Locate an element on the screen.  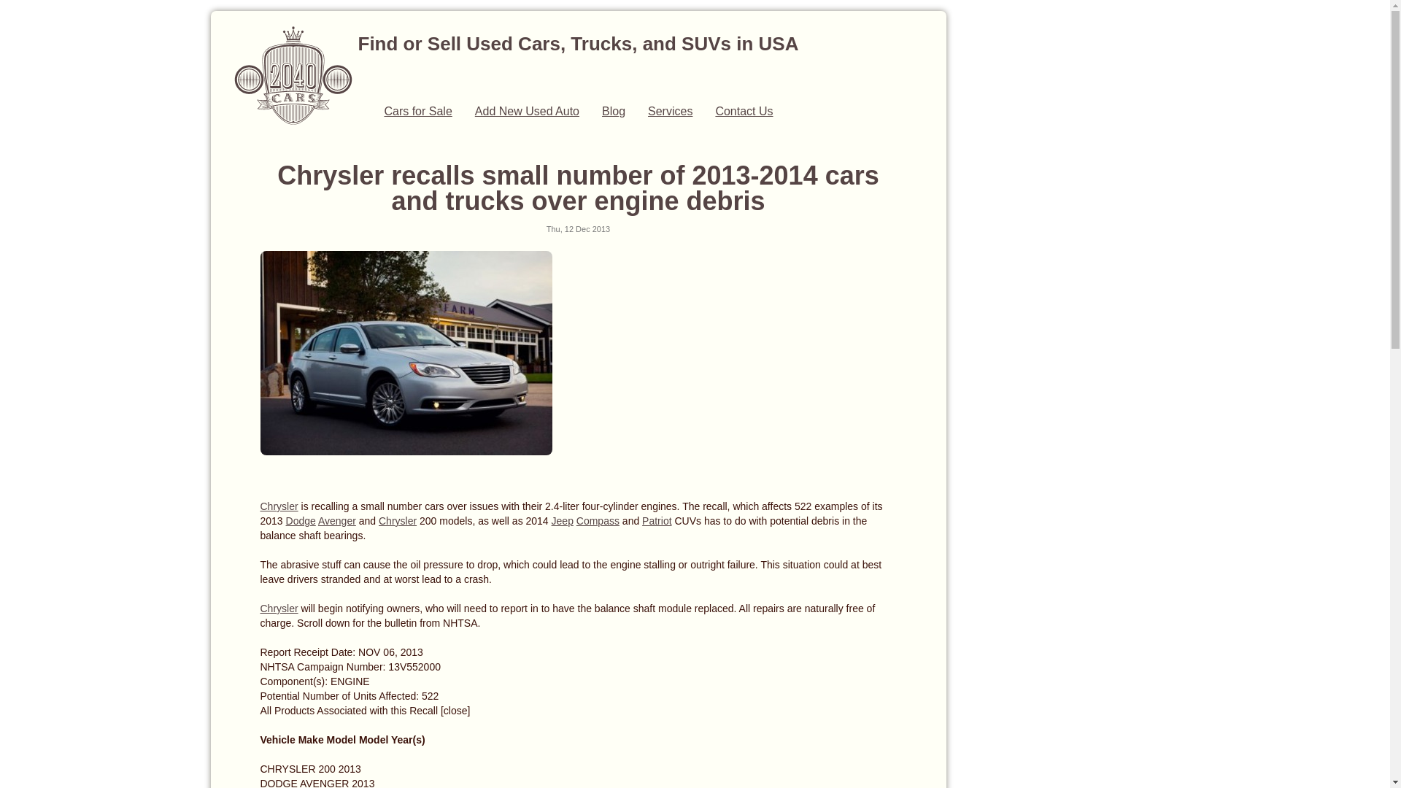
Contact Us is located at coordinates (744, 111).